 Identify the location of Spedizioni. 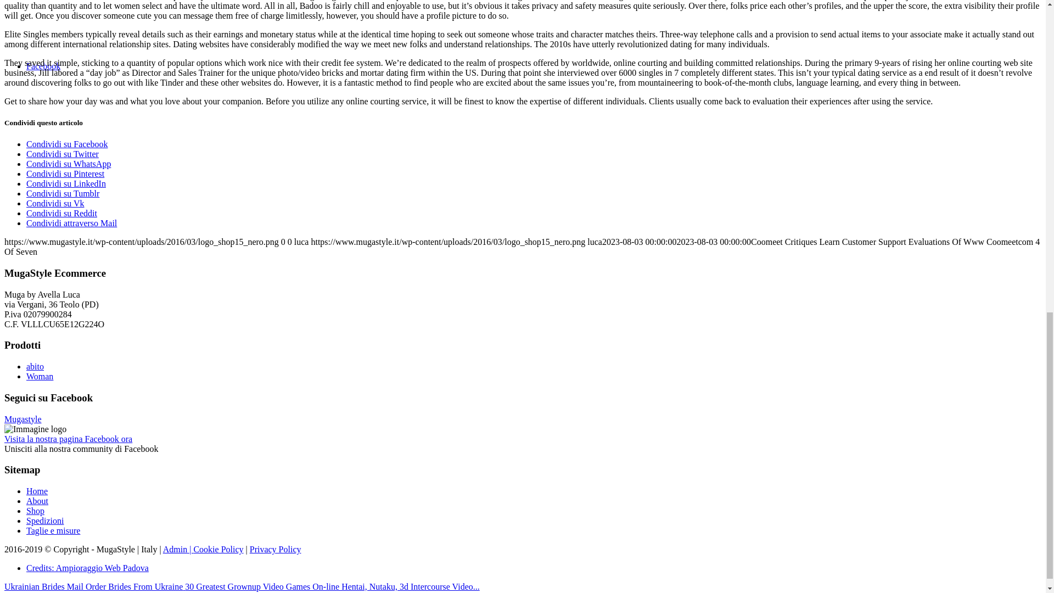
(45, 521).